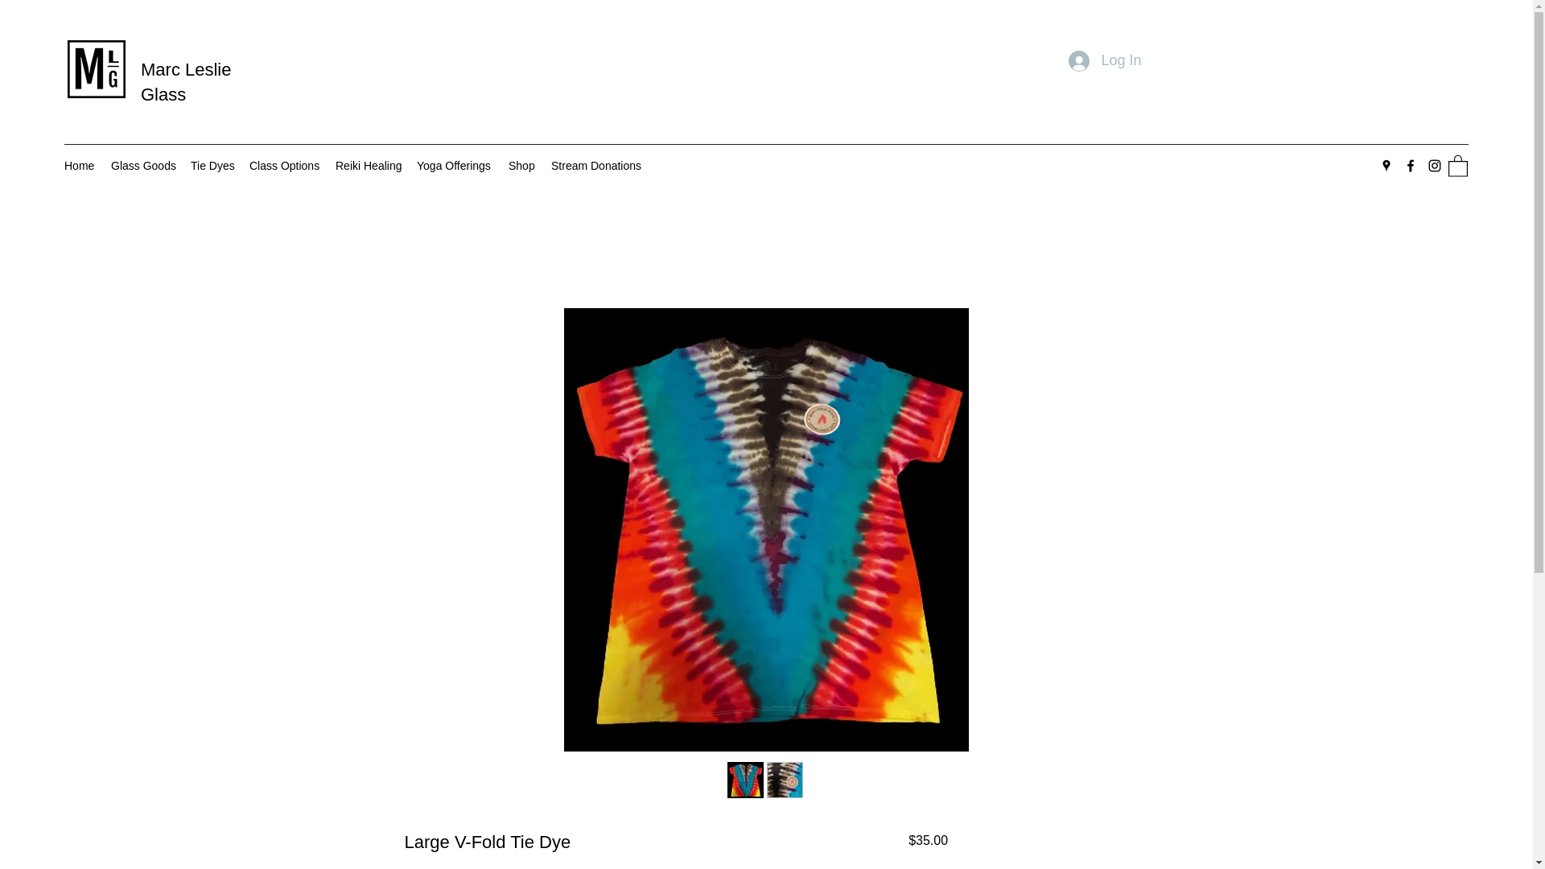  I want to click on Tie Dyes, so click(211, 166).